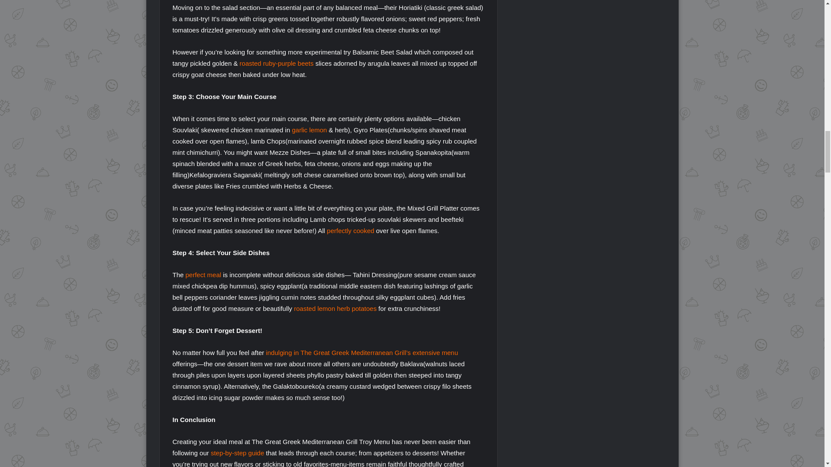 This screenshot has height=467, width=831. Describe the element at coordinates (237, 453) in the screenshot. I see `step-by-step guide` at that location.